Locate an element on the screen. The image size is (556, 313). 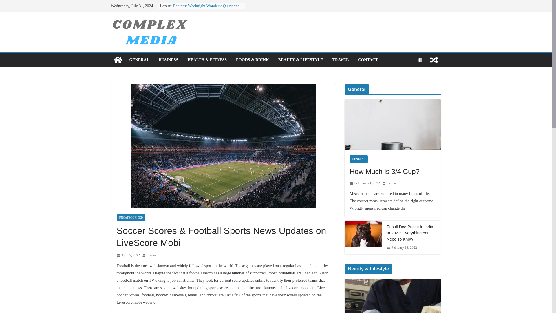
April 7, 2022 is located at coordinates (128, 256).